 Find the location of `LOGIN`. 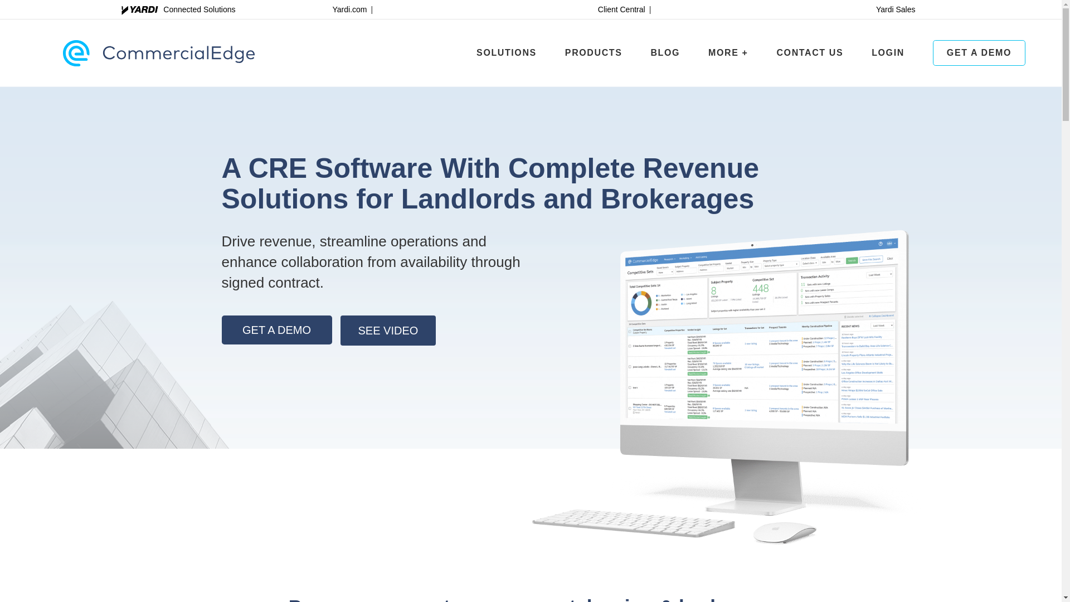

LOGIN is located at coordinates (506, 52).